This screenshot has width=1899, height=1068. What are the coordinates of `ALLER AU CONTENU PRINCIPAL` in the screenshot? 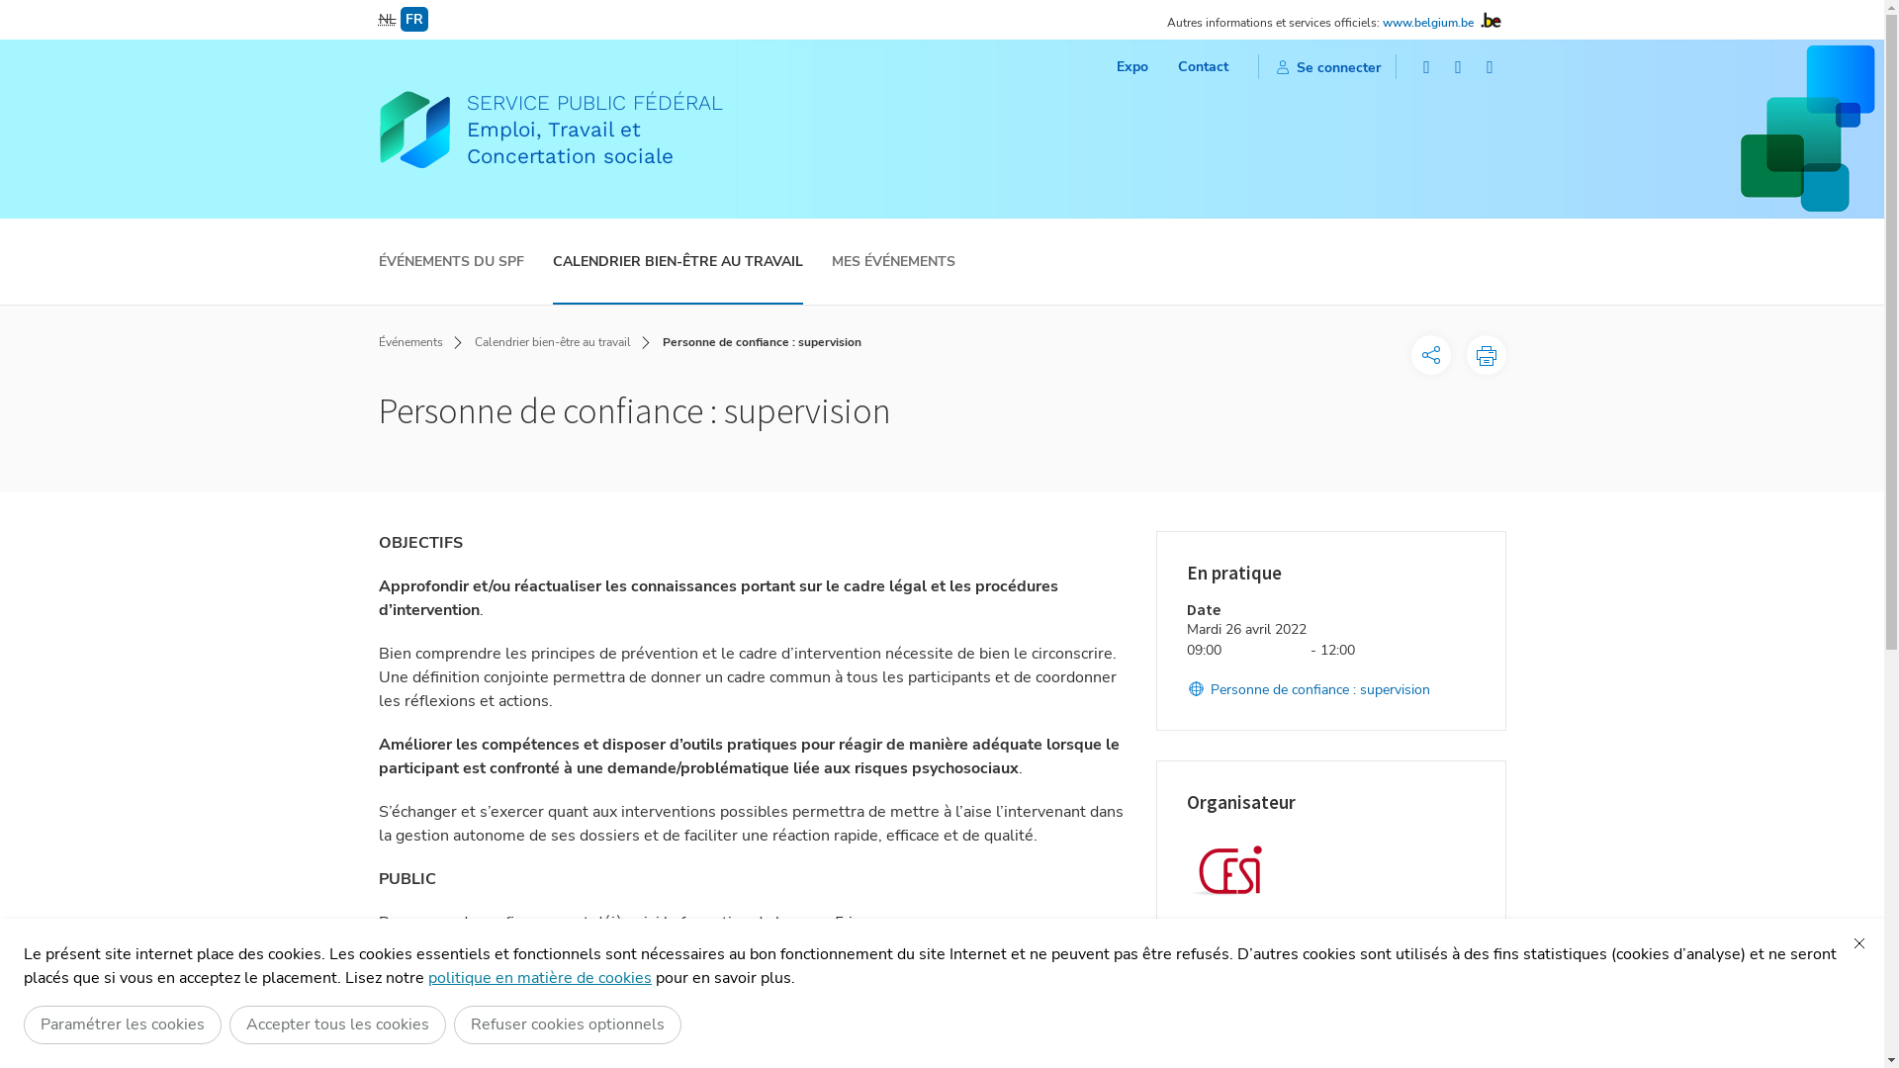 It's located at (942, 10).